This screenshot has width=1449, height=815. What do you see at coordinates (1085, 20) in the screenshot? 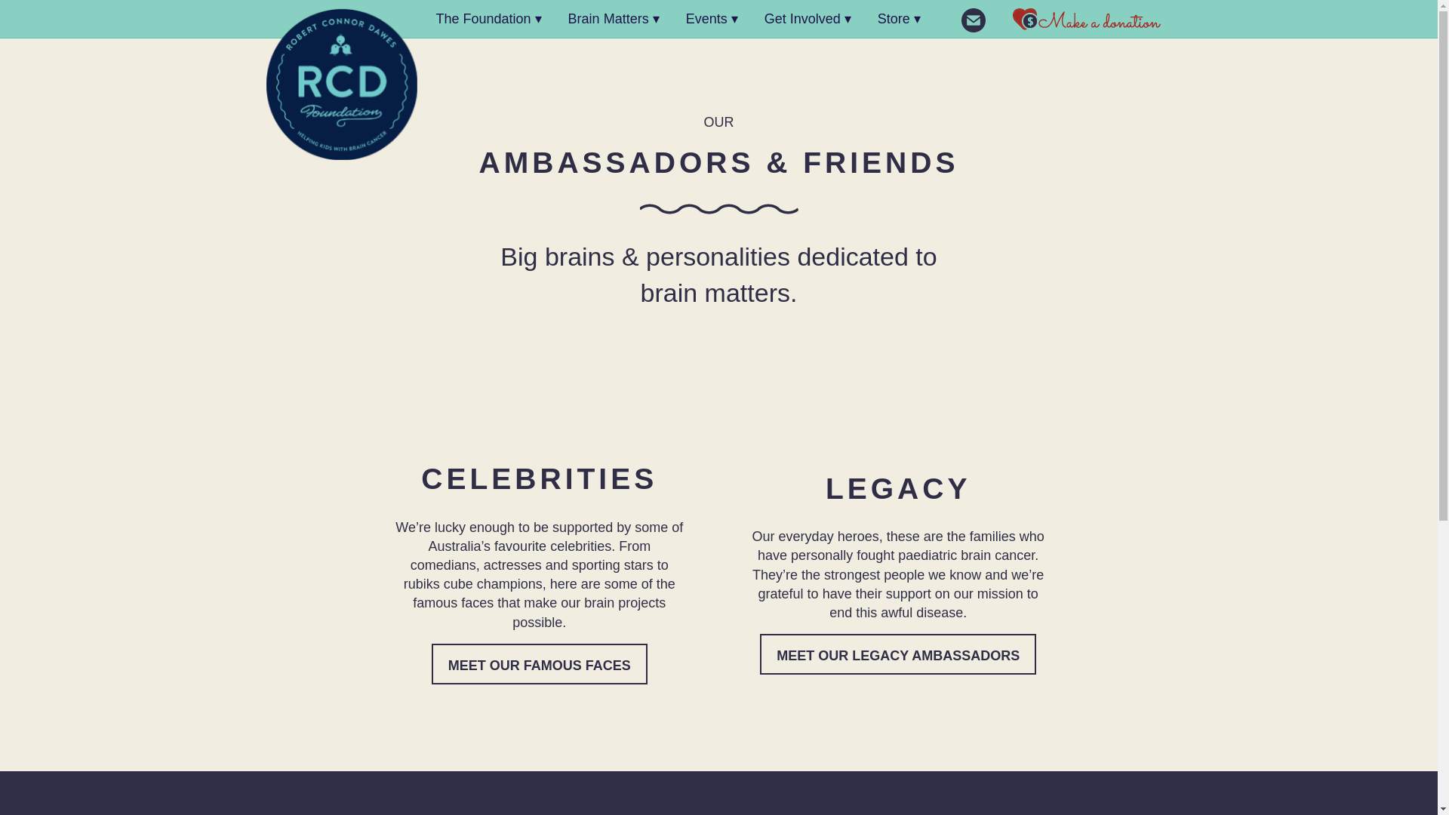
I see `Make a donation` at bounding box center [1085, 20].